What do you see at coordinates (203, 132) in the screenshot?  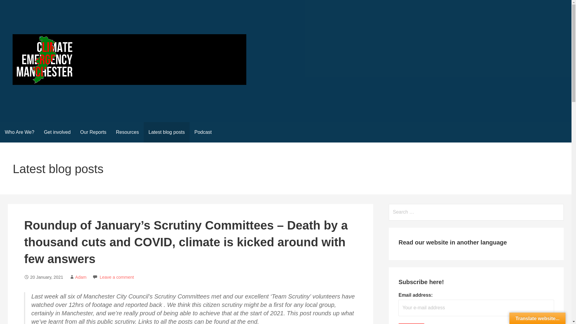 I see `Podcast` at bounding box center [203, 132].